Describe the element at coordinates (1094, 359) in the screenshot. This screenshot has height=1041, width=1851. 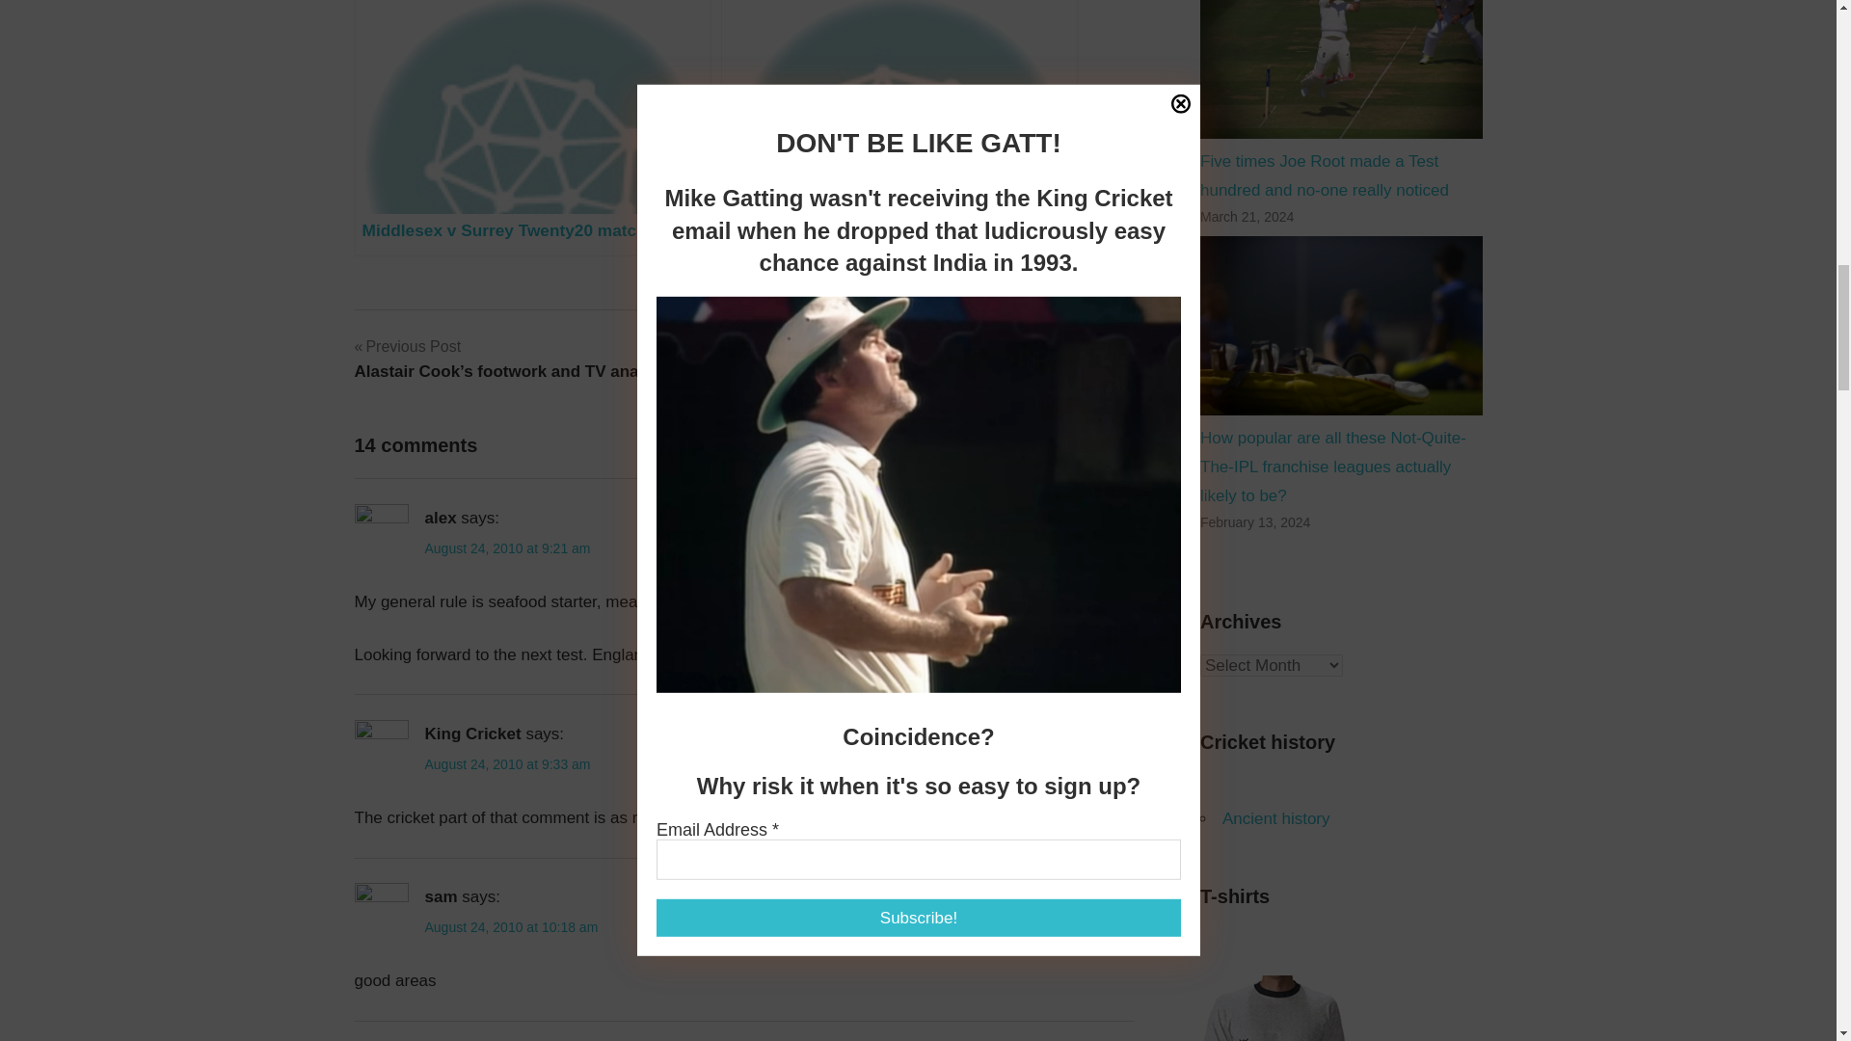
I see `Middlesex v Glamorgan match report` at that location.